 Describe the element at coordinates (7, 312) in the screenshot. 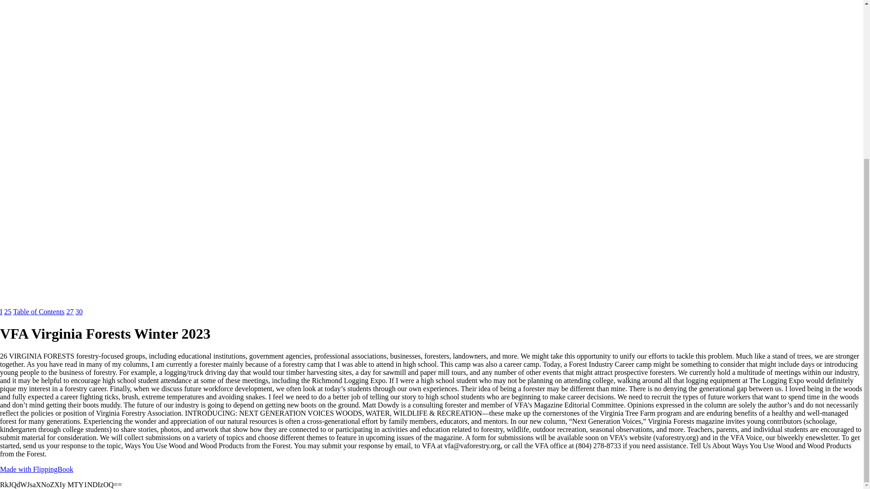

I see `Wanted: A Few Good Foresters` at that location.